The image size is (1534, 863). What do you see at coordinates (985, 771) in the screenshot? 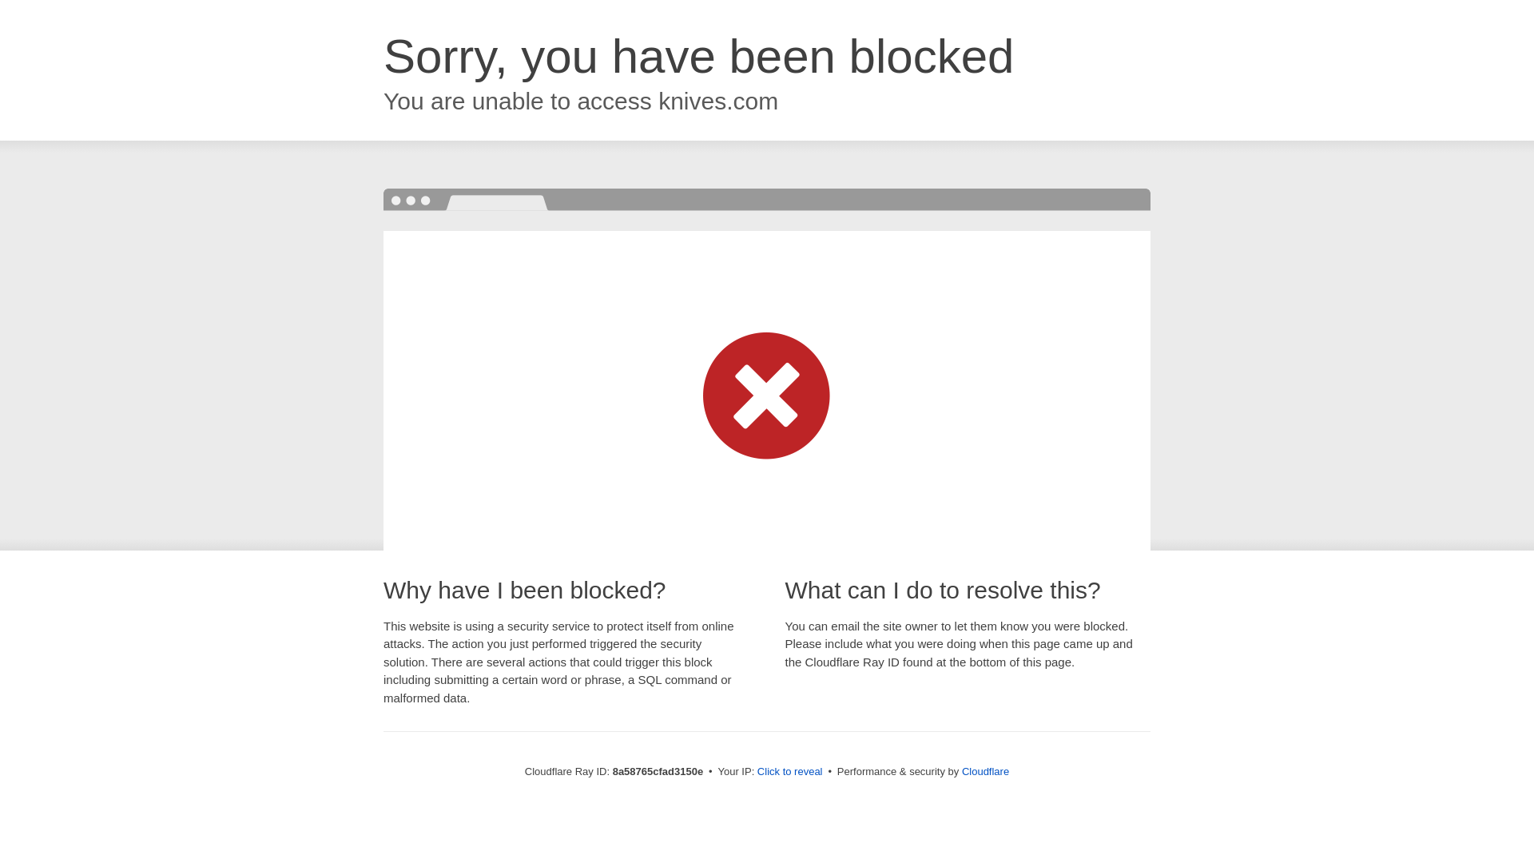
I see `Cloudflare` at bounding box center [985, 771].